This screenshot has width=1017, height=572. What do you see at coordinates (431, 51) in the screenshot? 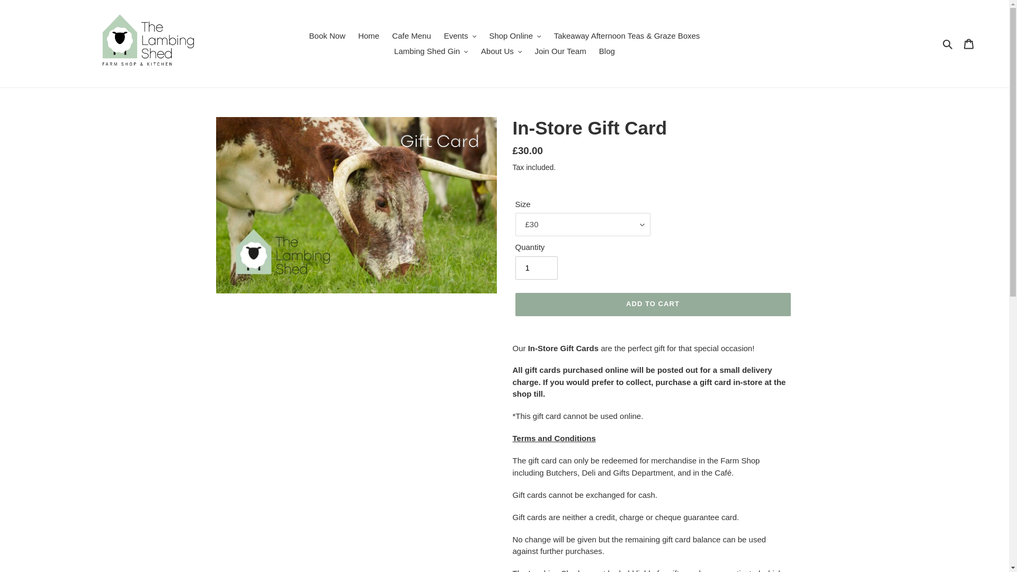
I see `Lambing Shed Gin` at bounding box center [431, 51].